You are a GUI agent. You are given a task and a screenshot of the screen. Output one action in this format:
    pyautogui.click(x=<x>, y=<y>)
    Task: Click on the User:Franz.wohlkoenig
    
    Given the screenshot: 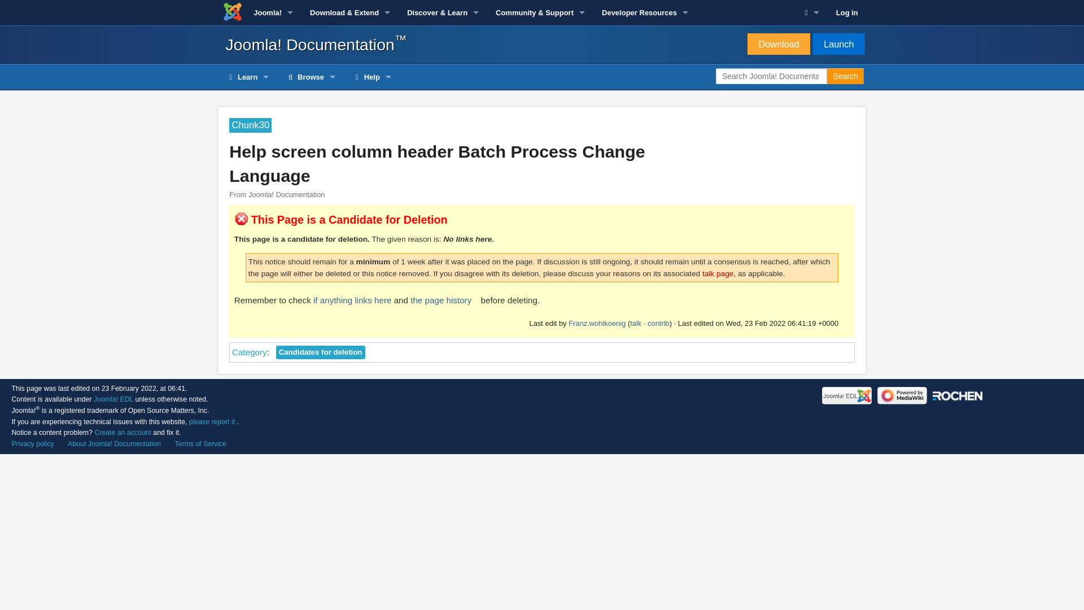 What is the action you would take?
    pyautogui.click(x=596, y=323)
    